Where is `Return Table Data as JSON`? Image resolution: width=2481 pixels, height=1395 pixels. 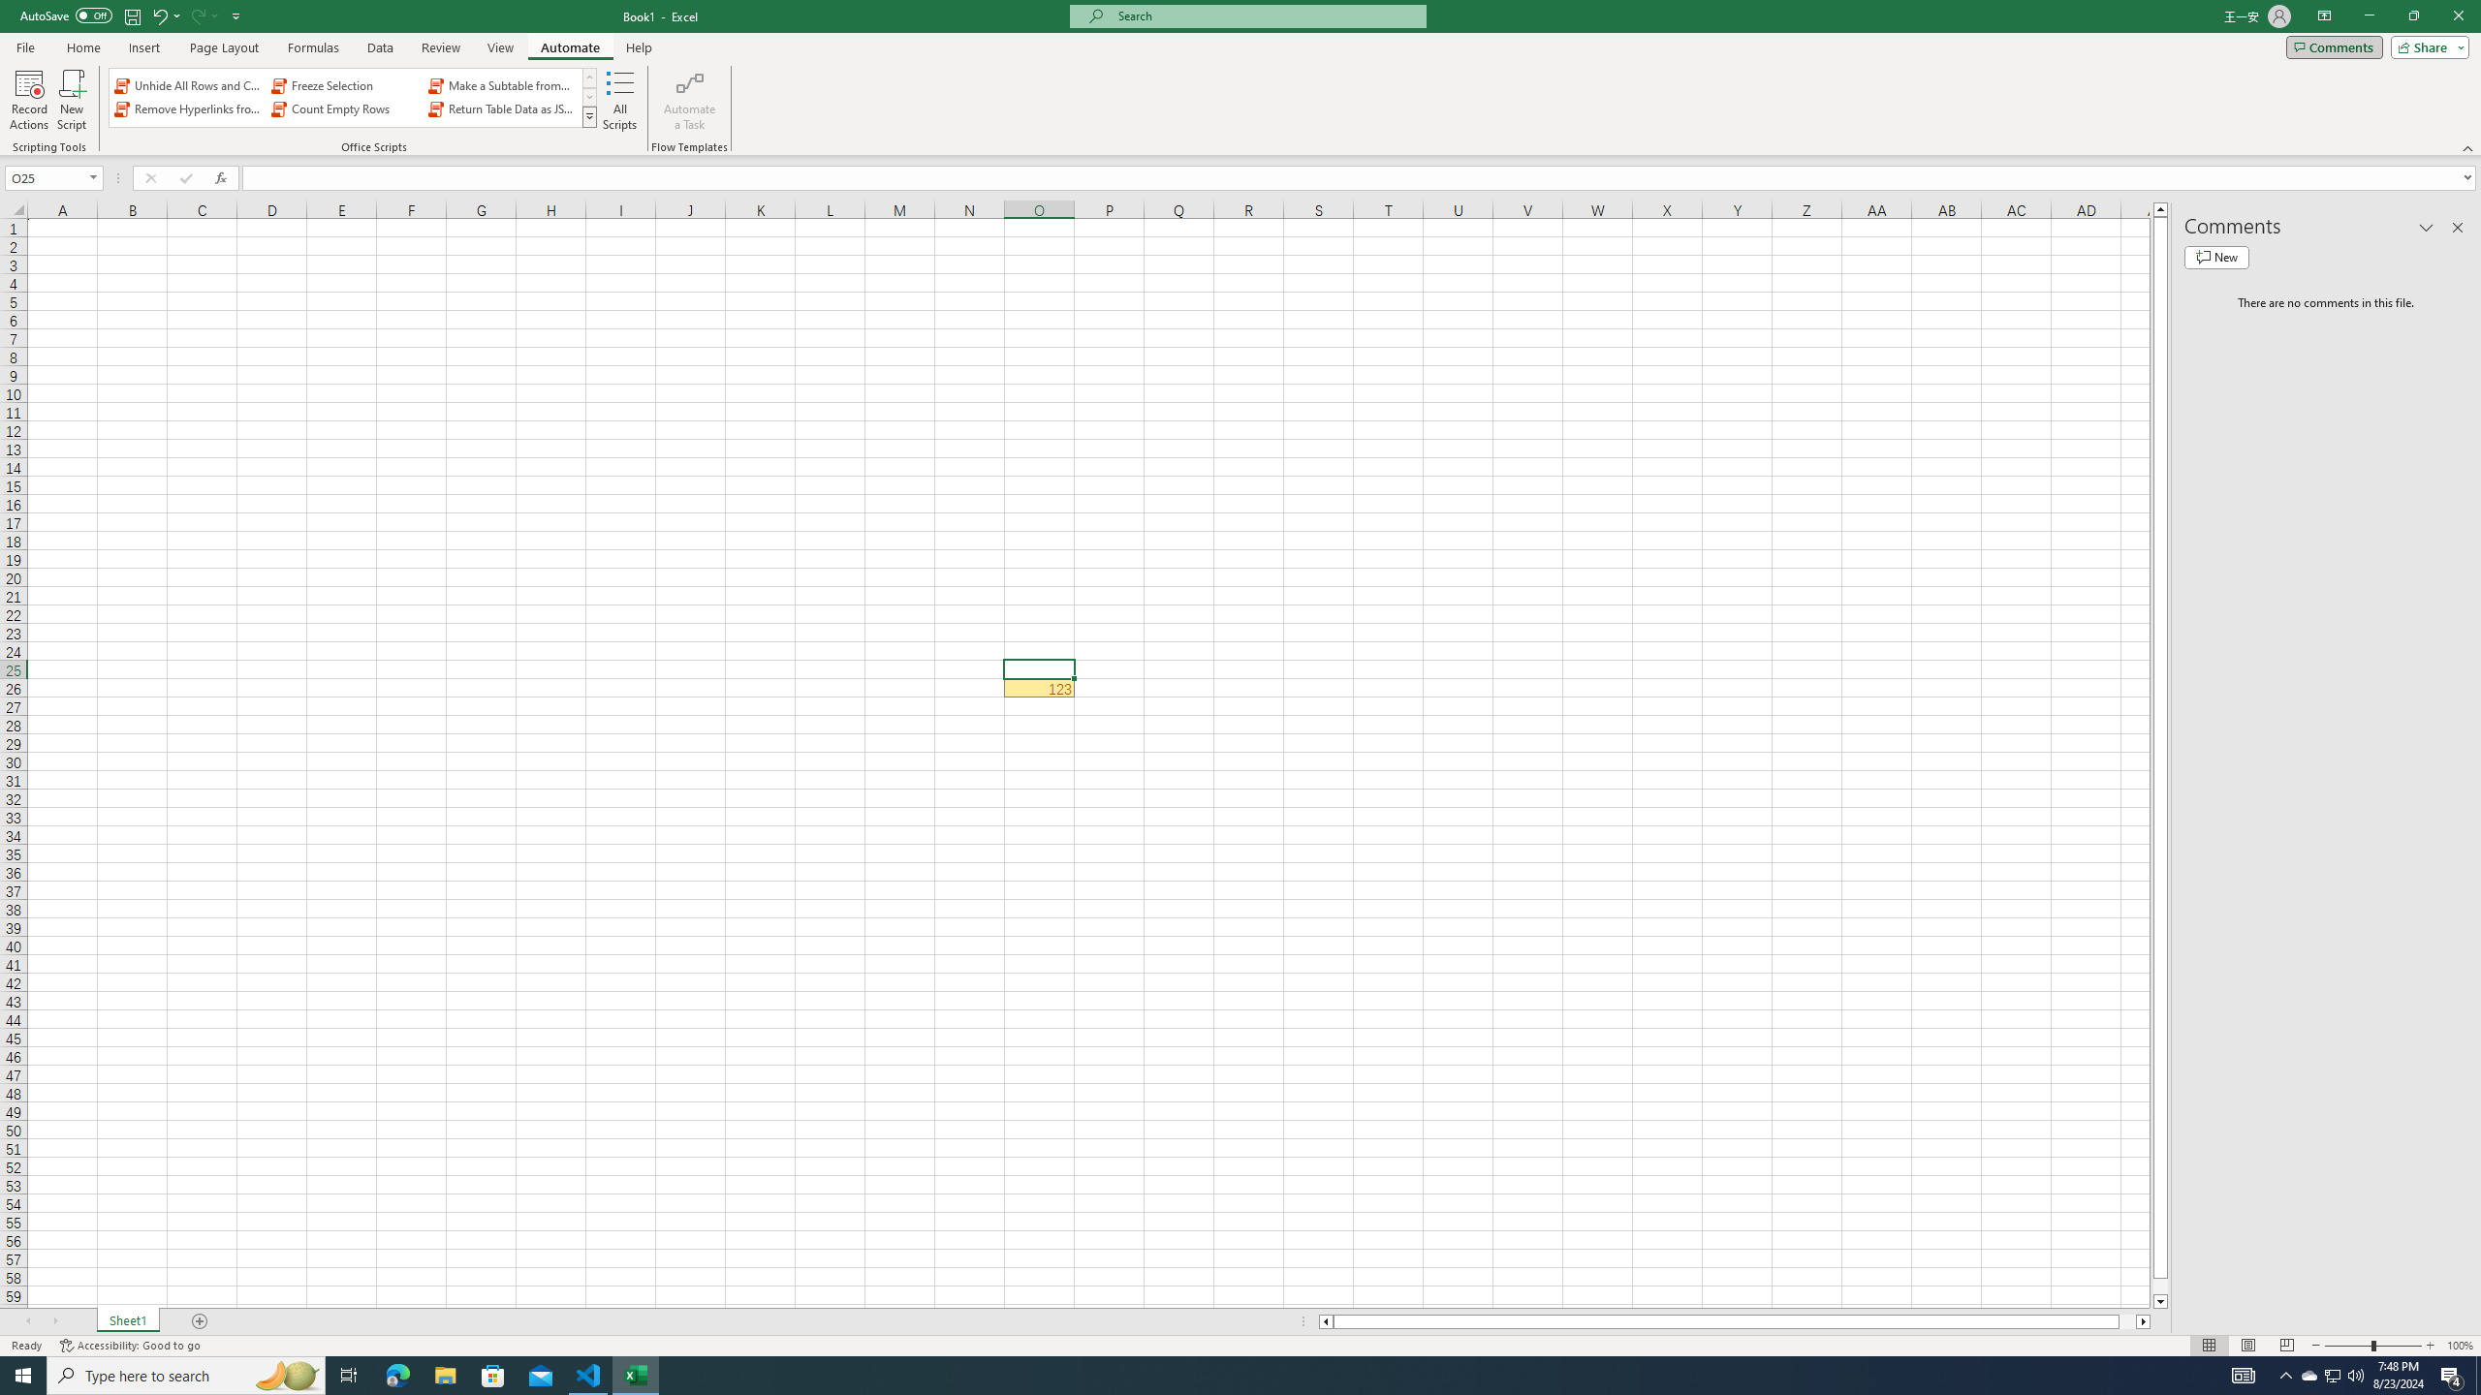 Return Table Data as JSON is located at coordinates (502, 108).